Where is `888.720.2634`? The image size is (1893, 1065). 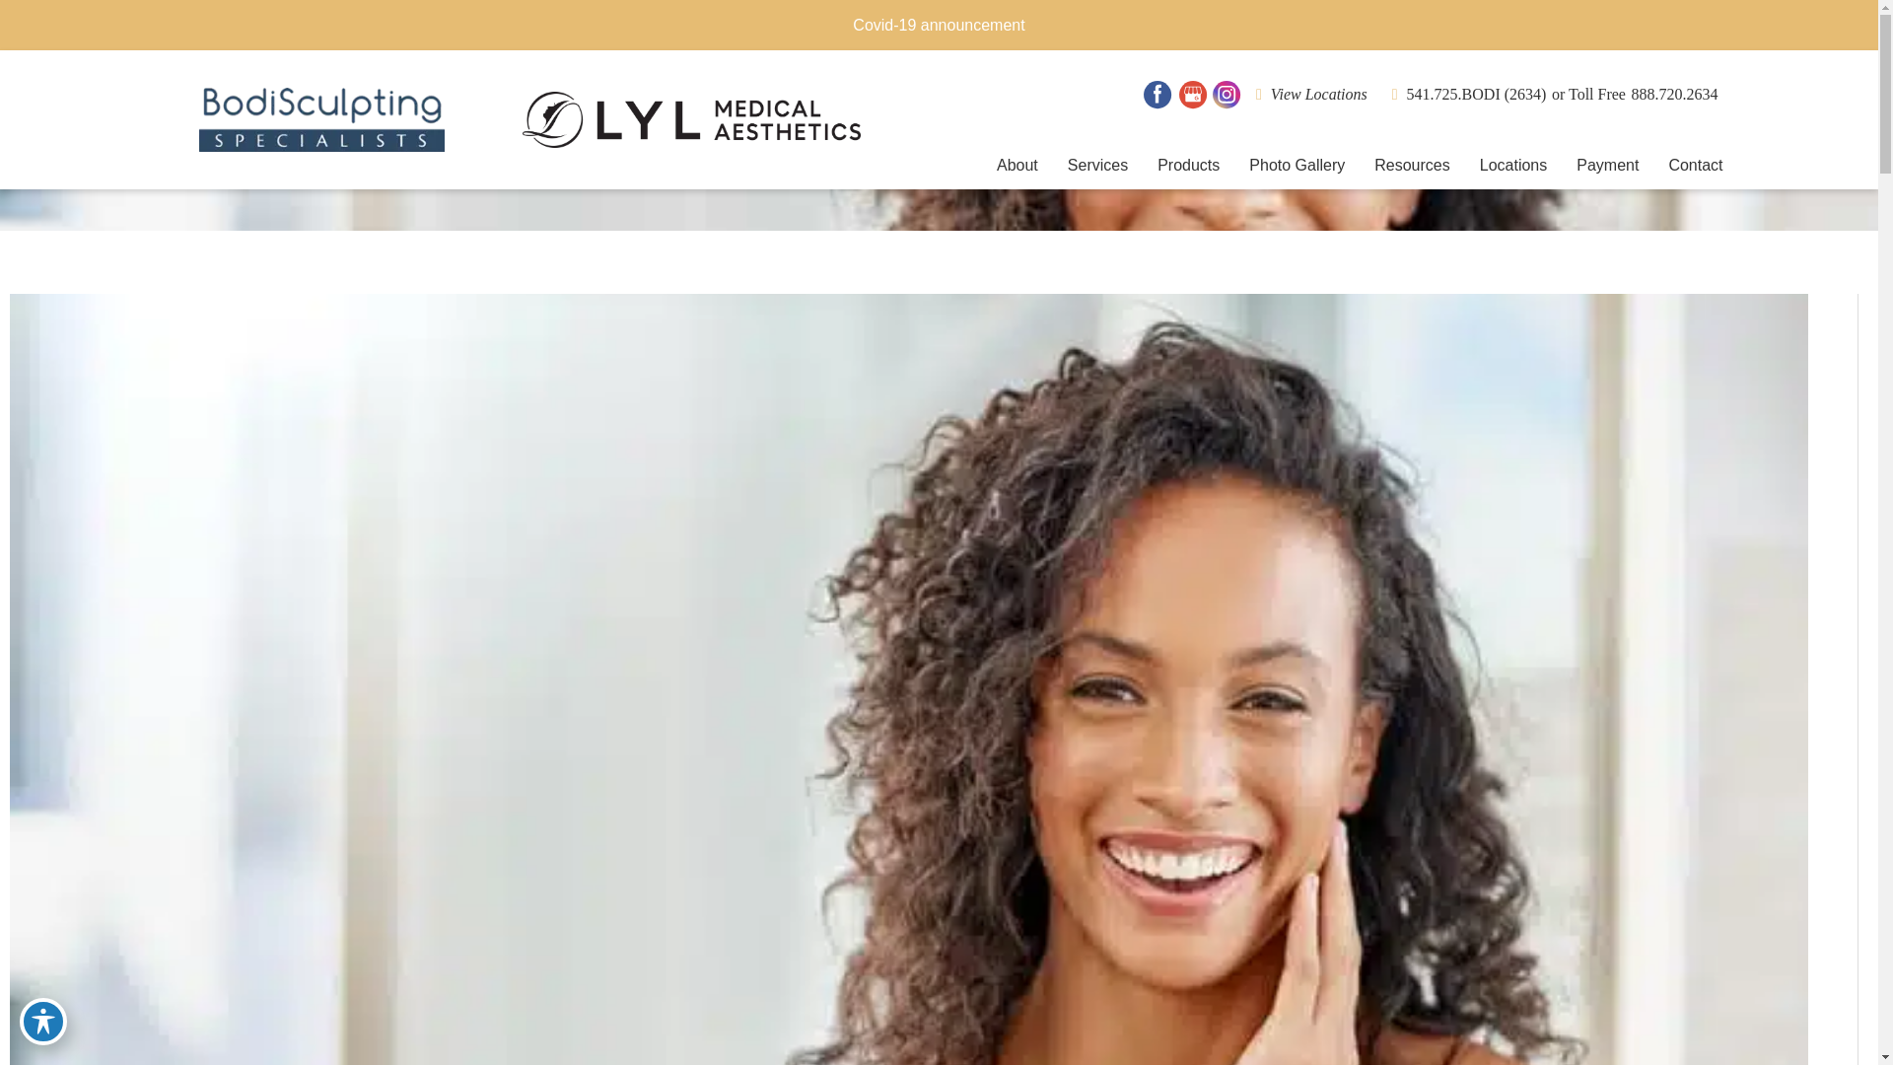
888.720.2634 is located at coordinates (1675, 94).